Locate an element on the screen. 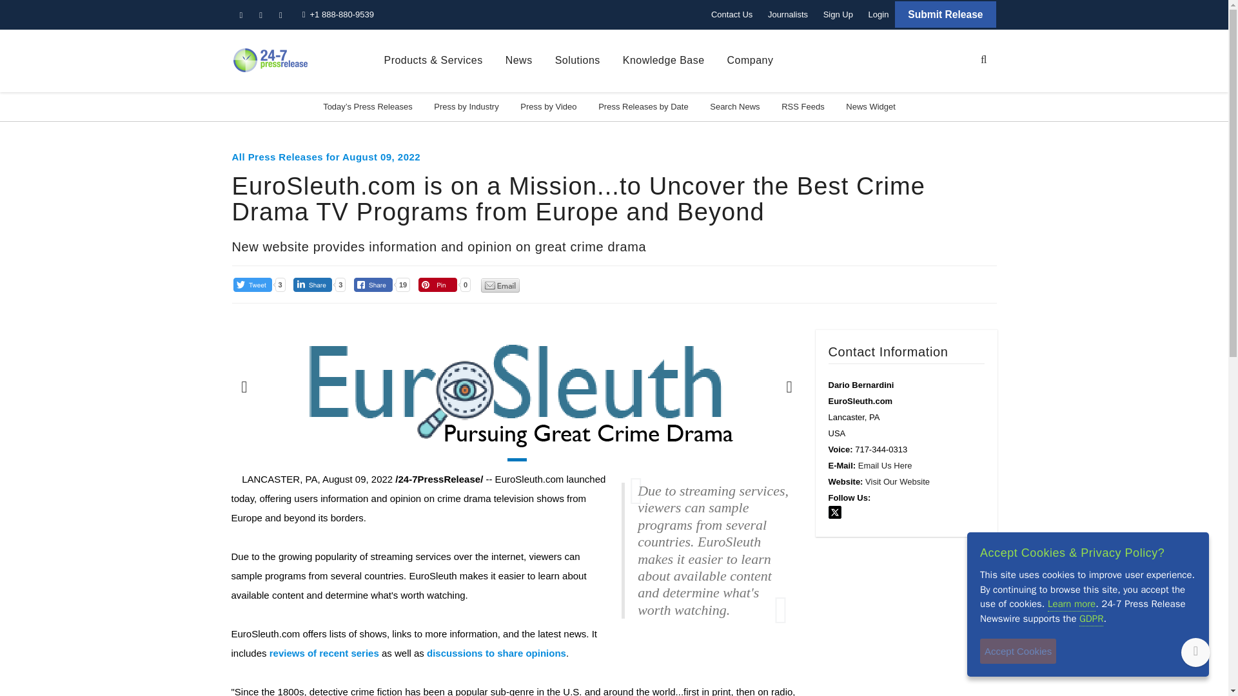 The width and height of the screenshot is (1238, 696). Login is located at coordinates (878, 14).